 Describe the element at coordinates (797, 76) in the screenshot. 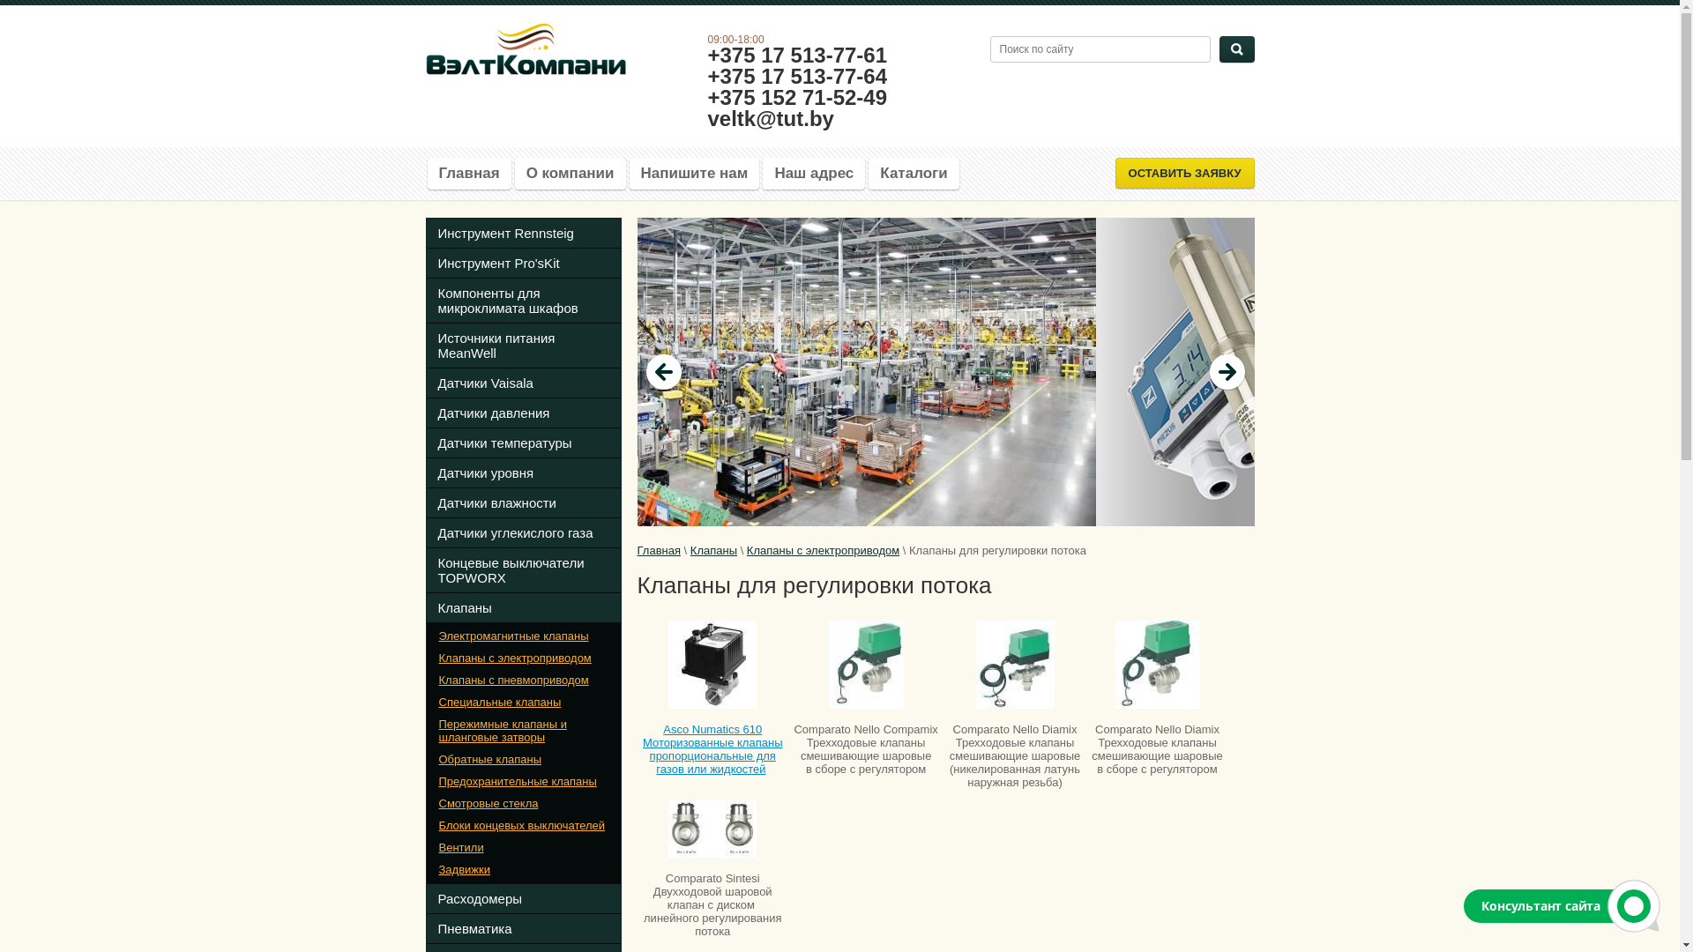

I see `+375 17 513-77-64` at that location.